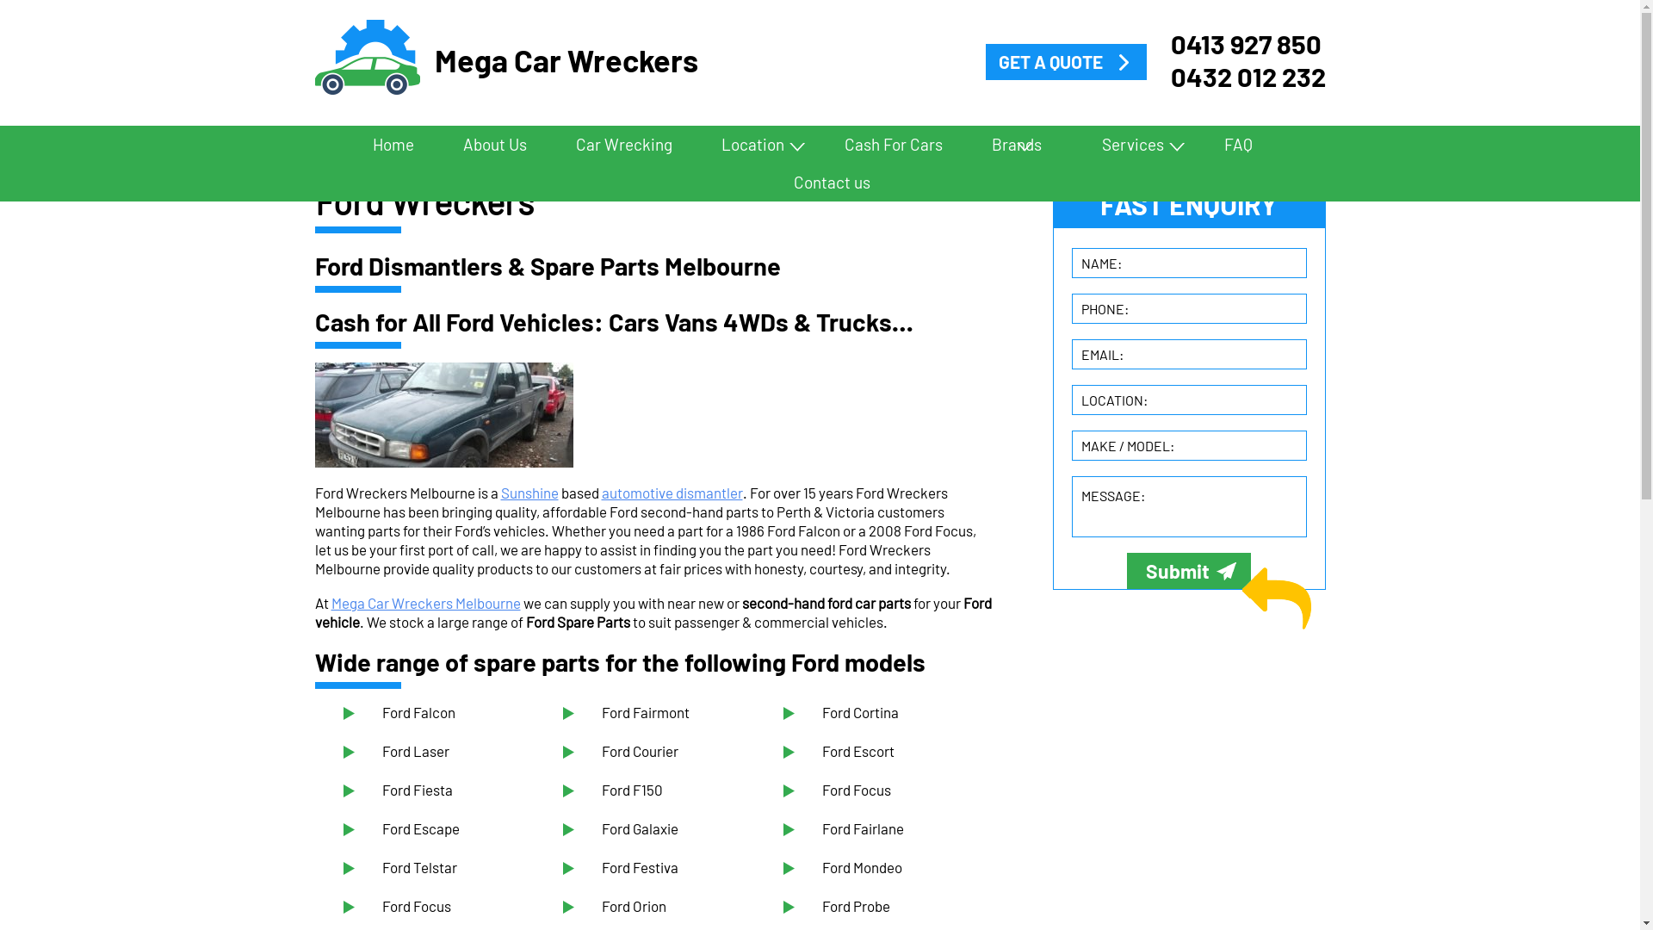  What do you see at coordinates (758, 145) in the screenshot?
I see `Location` at bounding box center [758, 145].